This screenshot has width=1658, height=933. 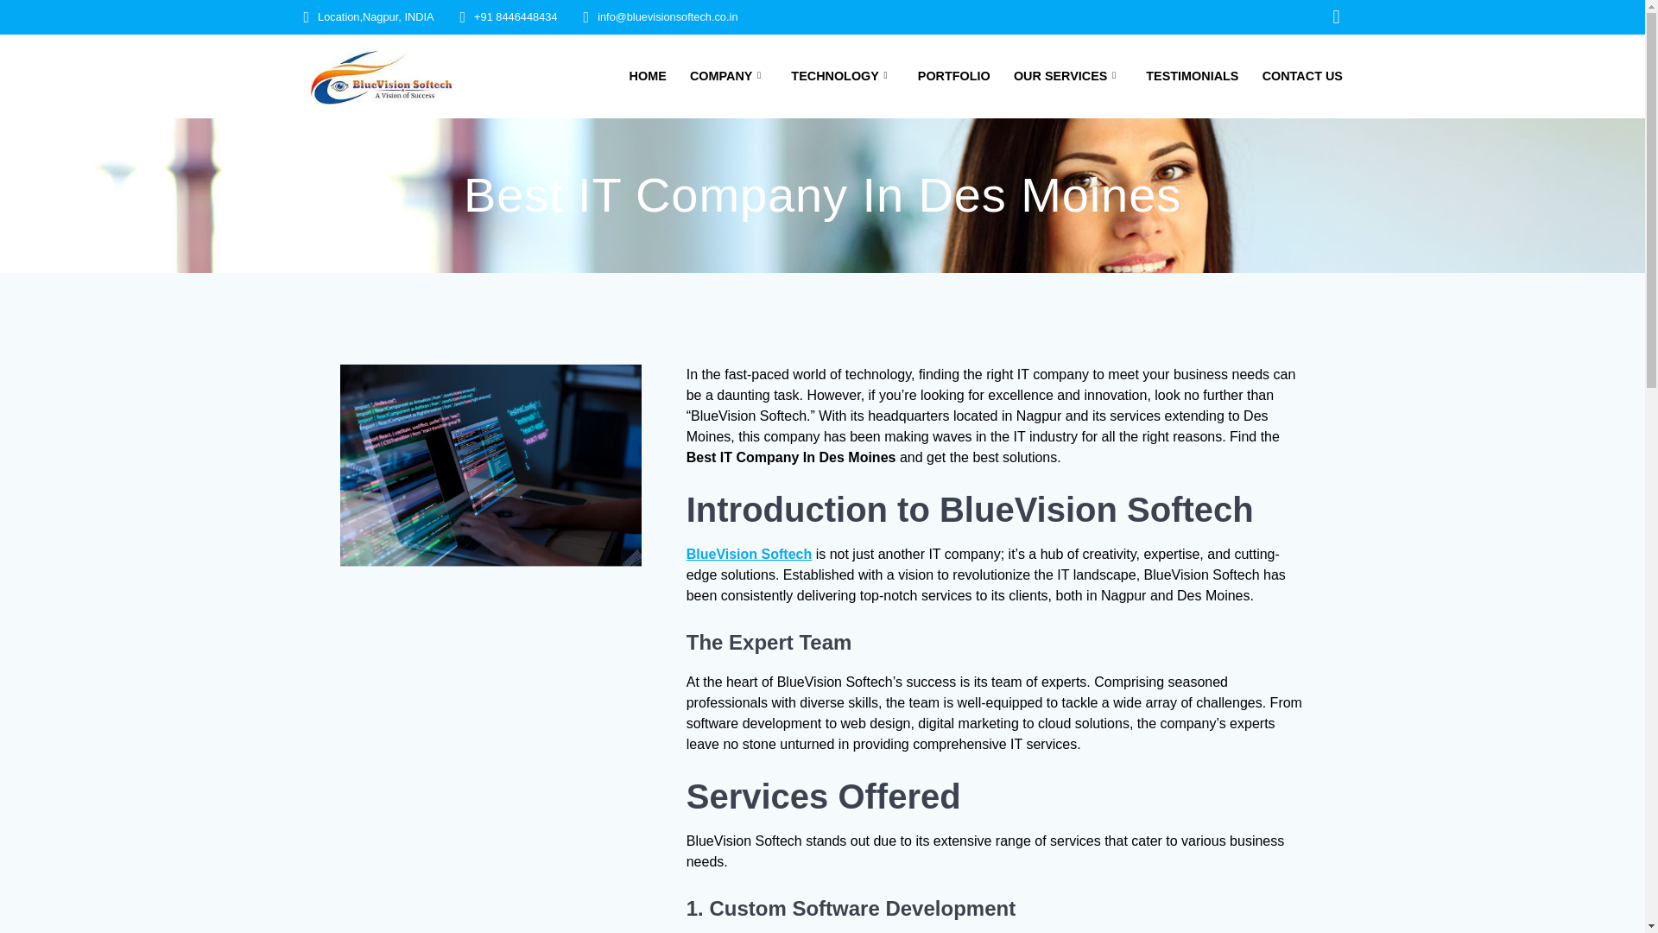 I want to click on TECHNOLOGY, so click(x=841, y=76).